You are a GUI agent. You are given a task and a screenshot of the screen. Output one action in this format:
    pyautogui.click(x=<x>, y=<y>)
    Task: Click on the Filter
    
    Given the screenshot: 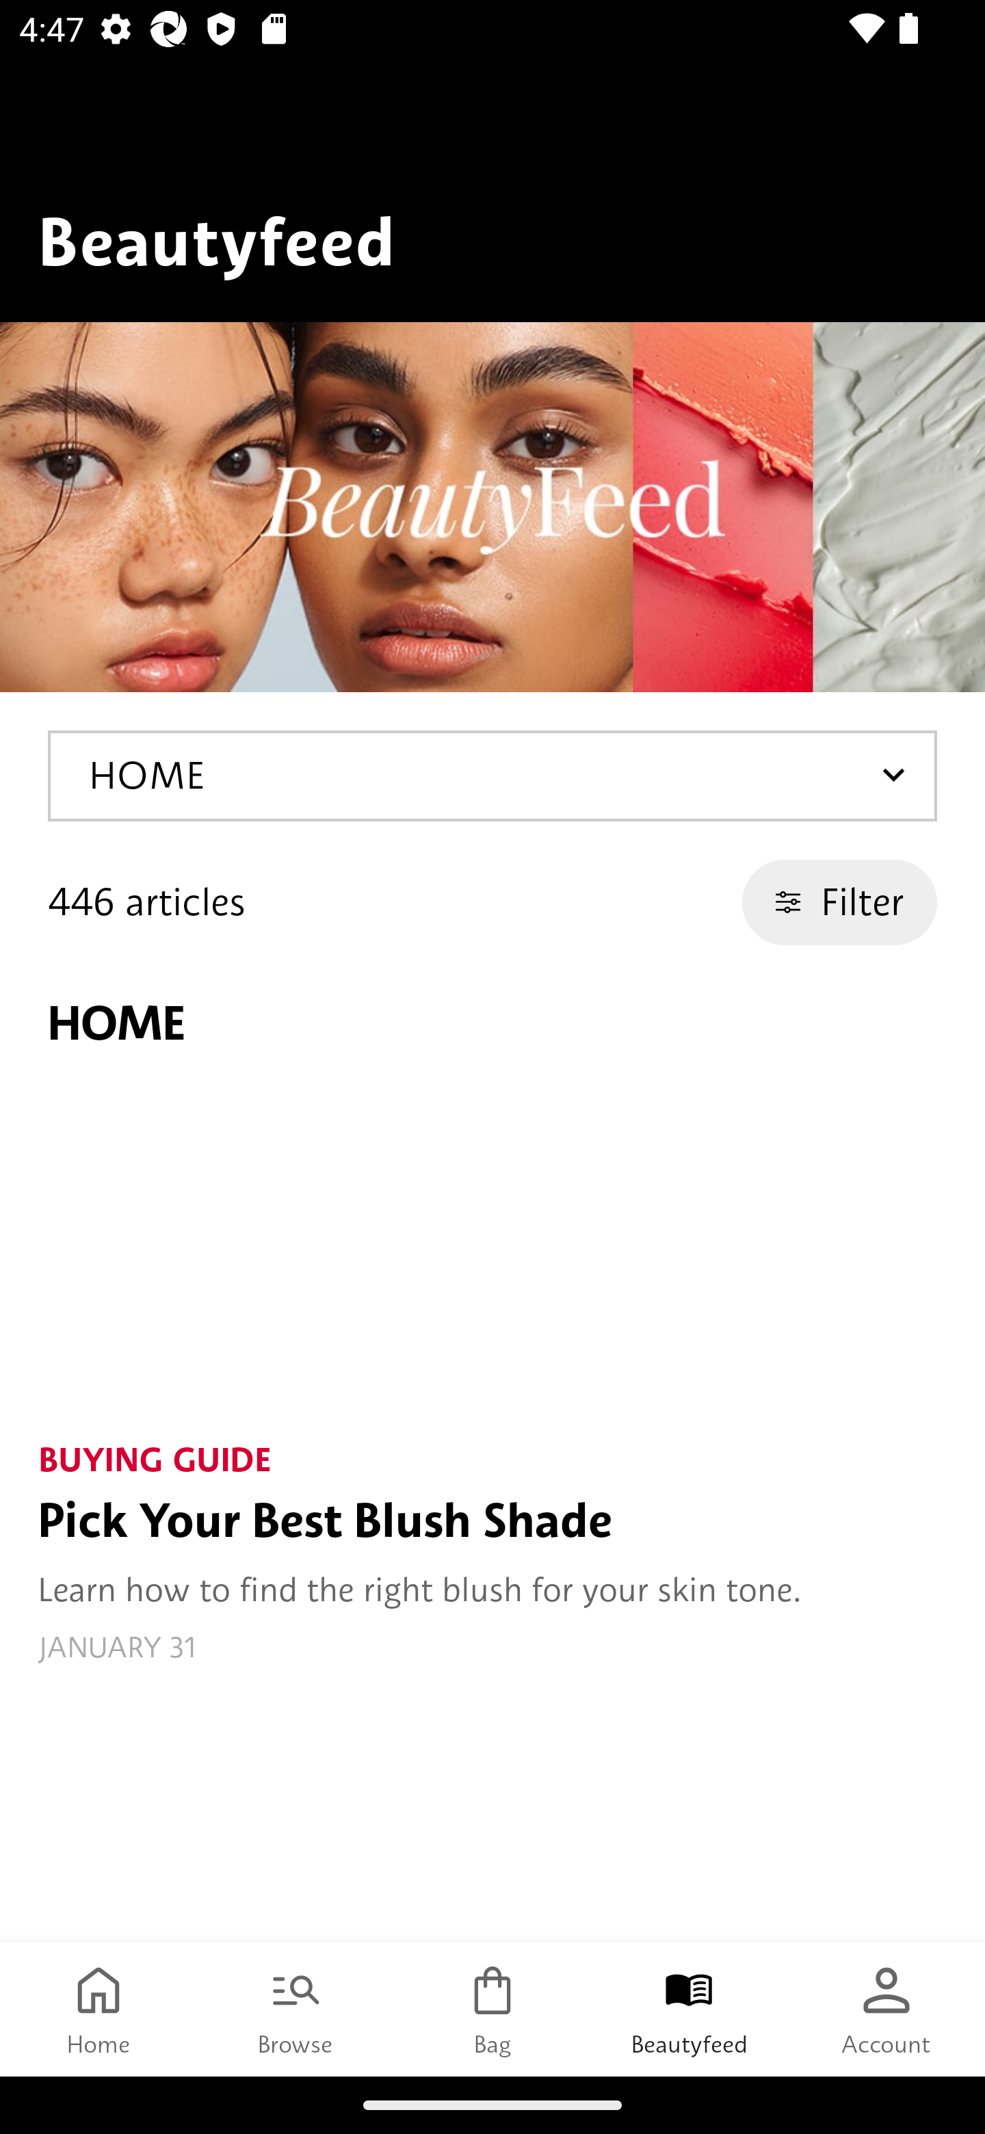 What is the action you would take?
    pyautogui.click(x=839, y=903)
    